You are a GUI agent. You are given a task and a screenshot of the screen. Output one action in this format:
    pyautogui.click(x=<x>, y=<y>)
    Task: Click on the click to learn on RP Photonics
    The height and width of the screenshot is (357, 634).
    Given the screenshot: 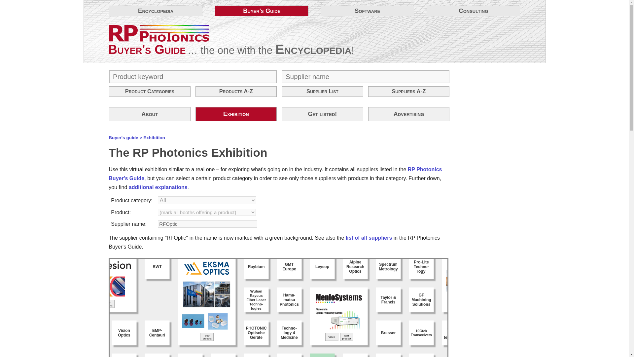 What is the action you would take?
    pyautogui.click(x=159, y=33)
    